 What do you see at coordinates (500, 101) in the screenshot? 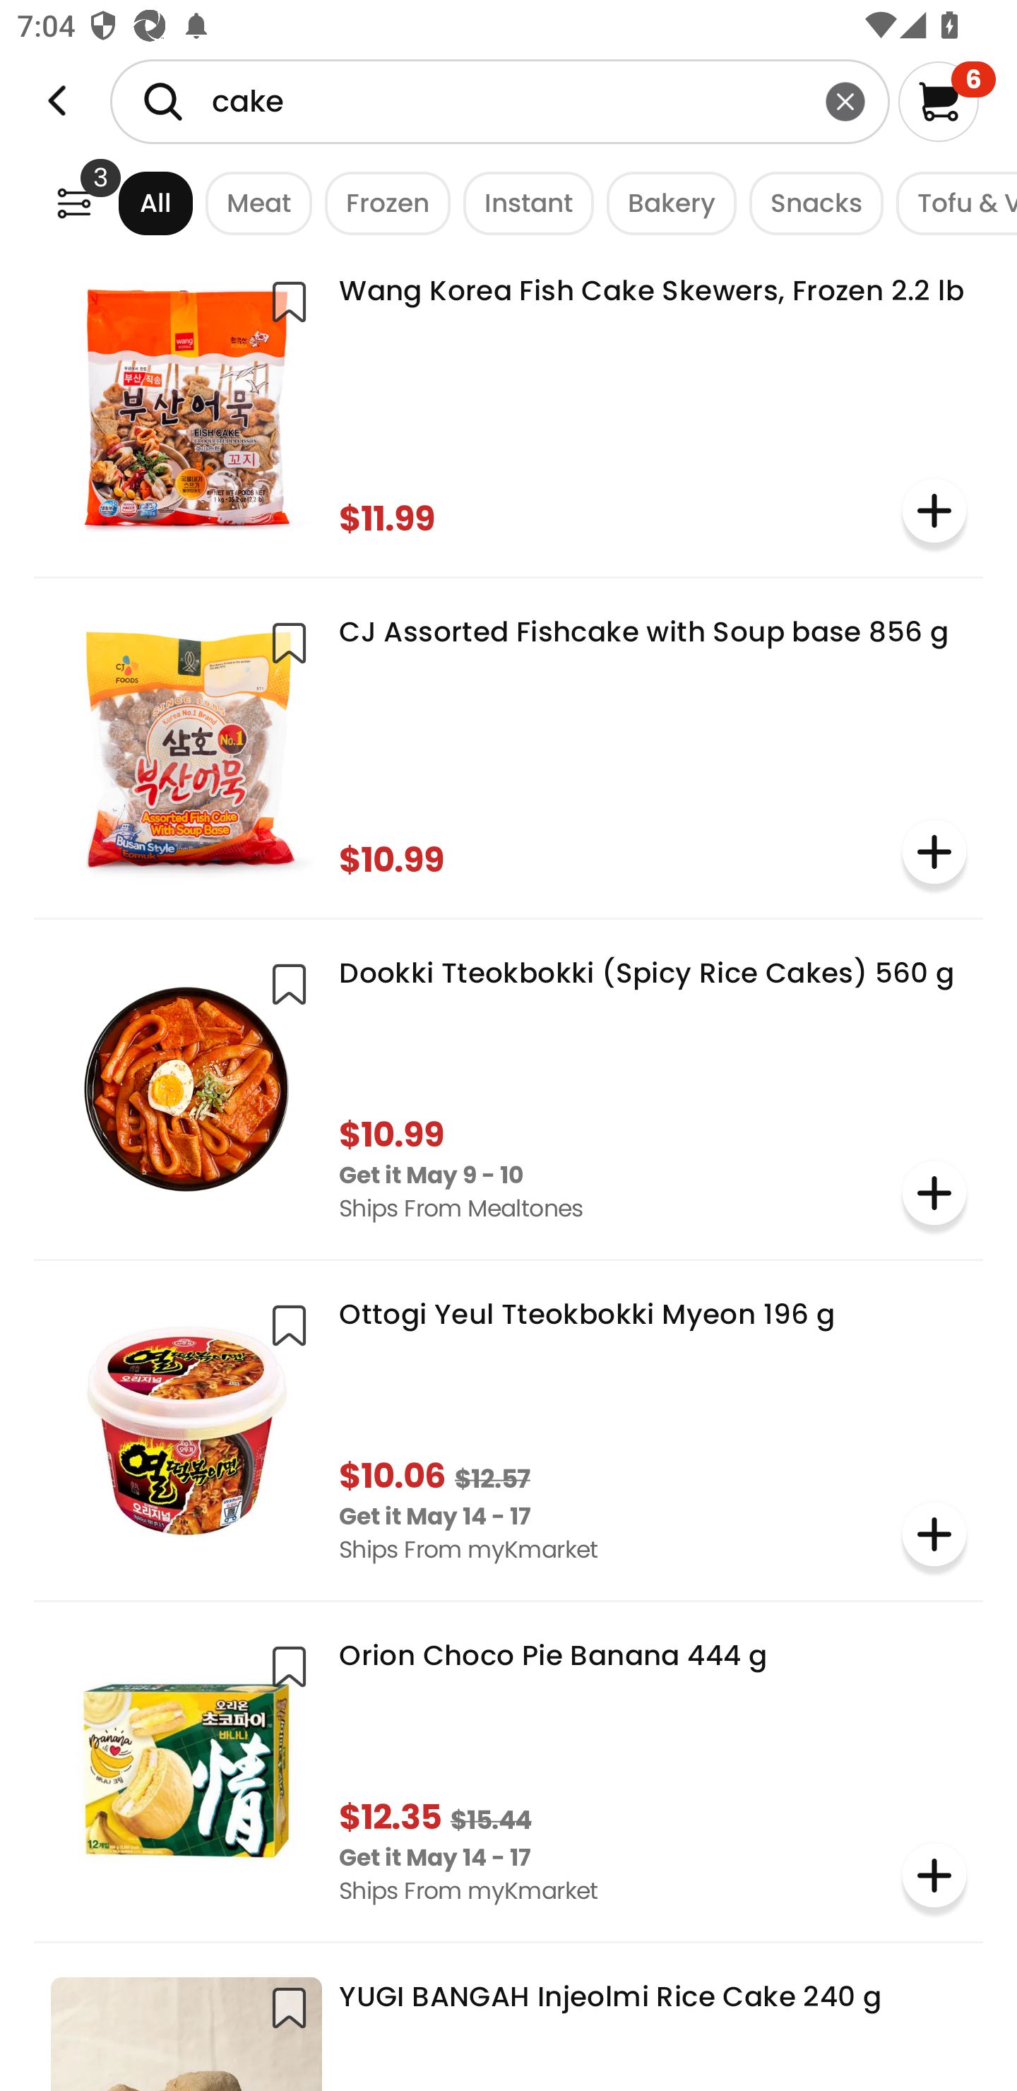
I see `cake` at bounding box center [500, 101].